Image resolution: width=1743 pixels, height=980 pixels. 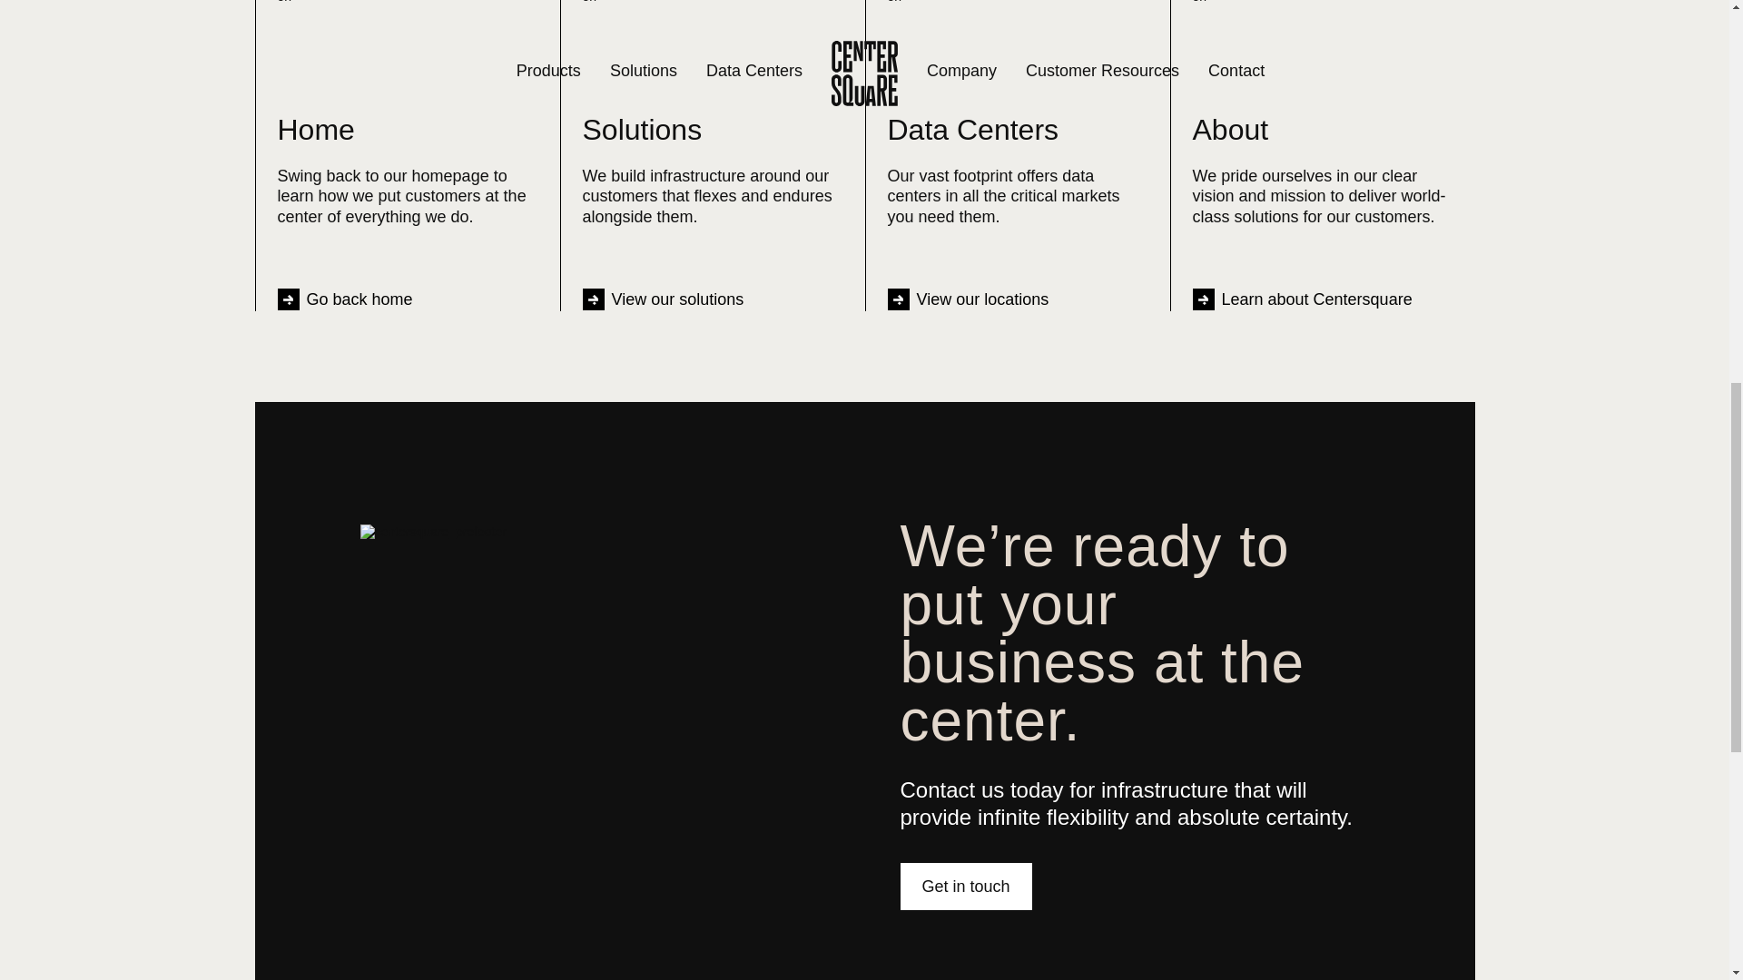 I want to click on Go back home, so click(x=345, y=299).